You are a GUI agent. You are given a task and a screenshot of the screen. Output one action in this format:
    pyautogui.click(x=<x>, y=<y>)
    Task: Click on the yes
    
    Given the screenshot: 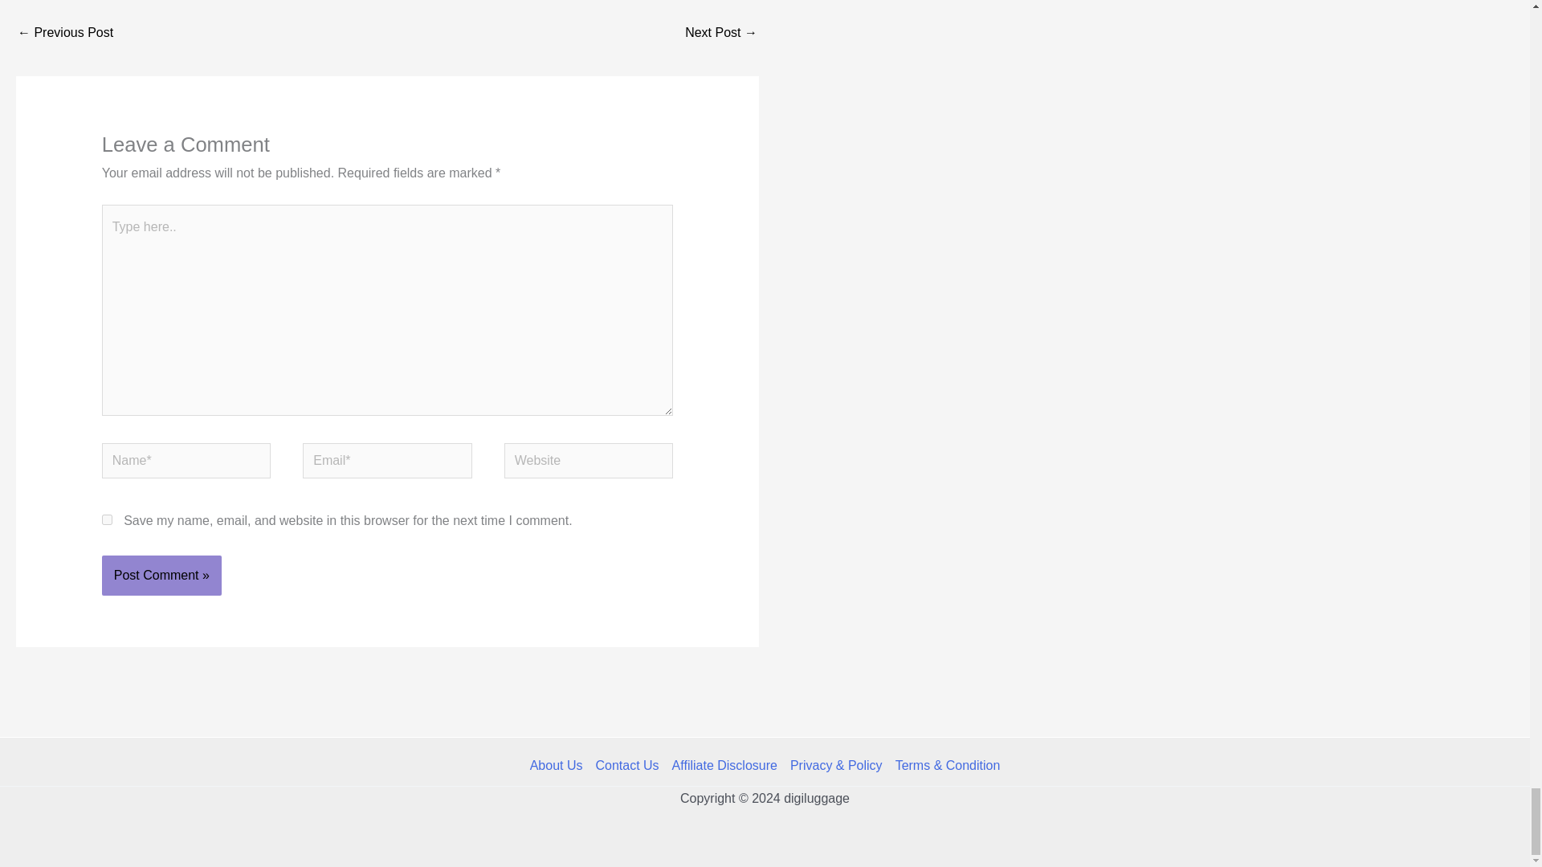 What is the action you would take?
    pyautogui.click(x=107, y=520)
    